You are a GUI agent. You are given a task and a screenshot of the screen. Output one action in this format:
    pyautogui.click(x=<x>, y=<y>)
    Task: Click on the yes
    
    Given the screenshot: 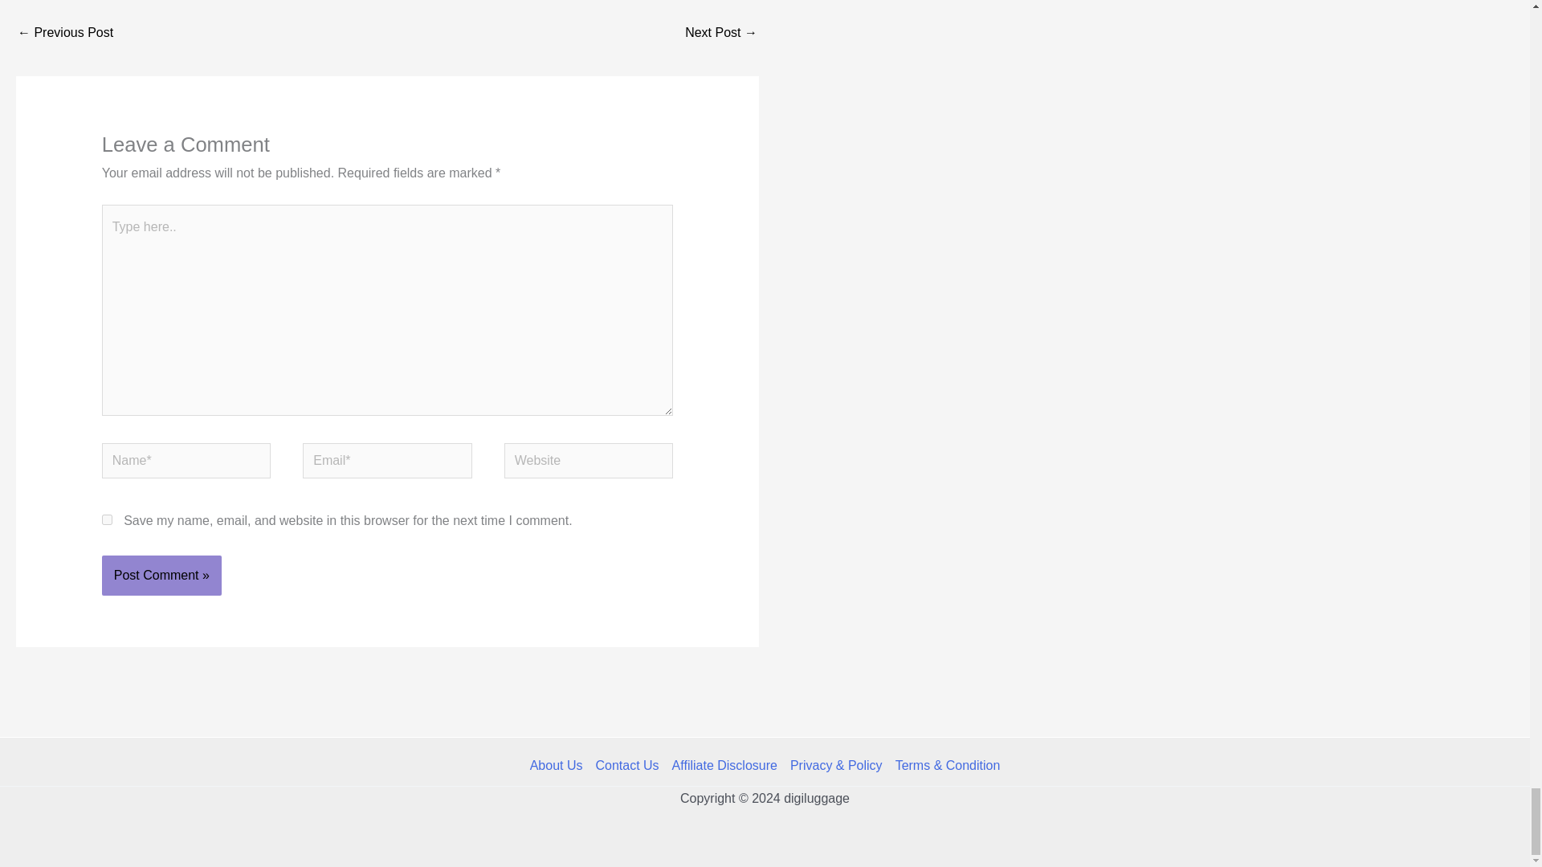 What is the action you would take?
    pyautogui.click(x=107, y=520)
    